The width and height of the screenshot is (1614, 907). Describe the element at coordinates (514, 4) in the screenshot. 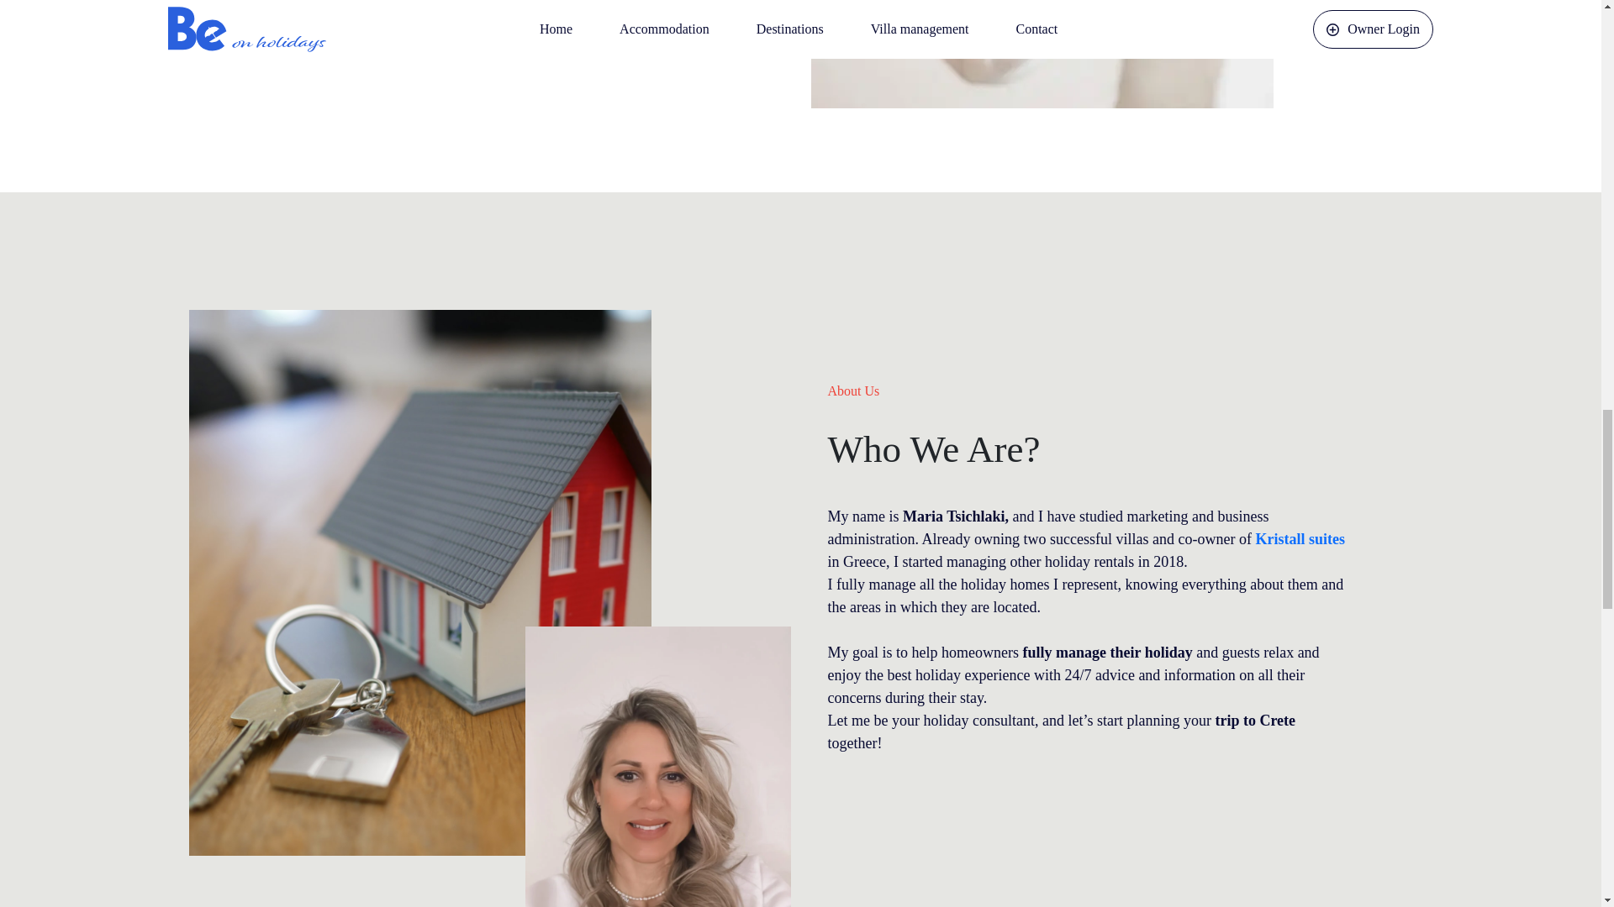

I see `List Your Property` at that location.